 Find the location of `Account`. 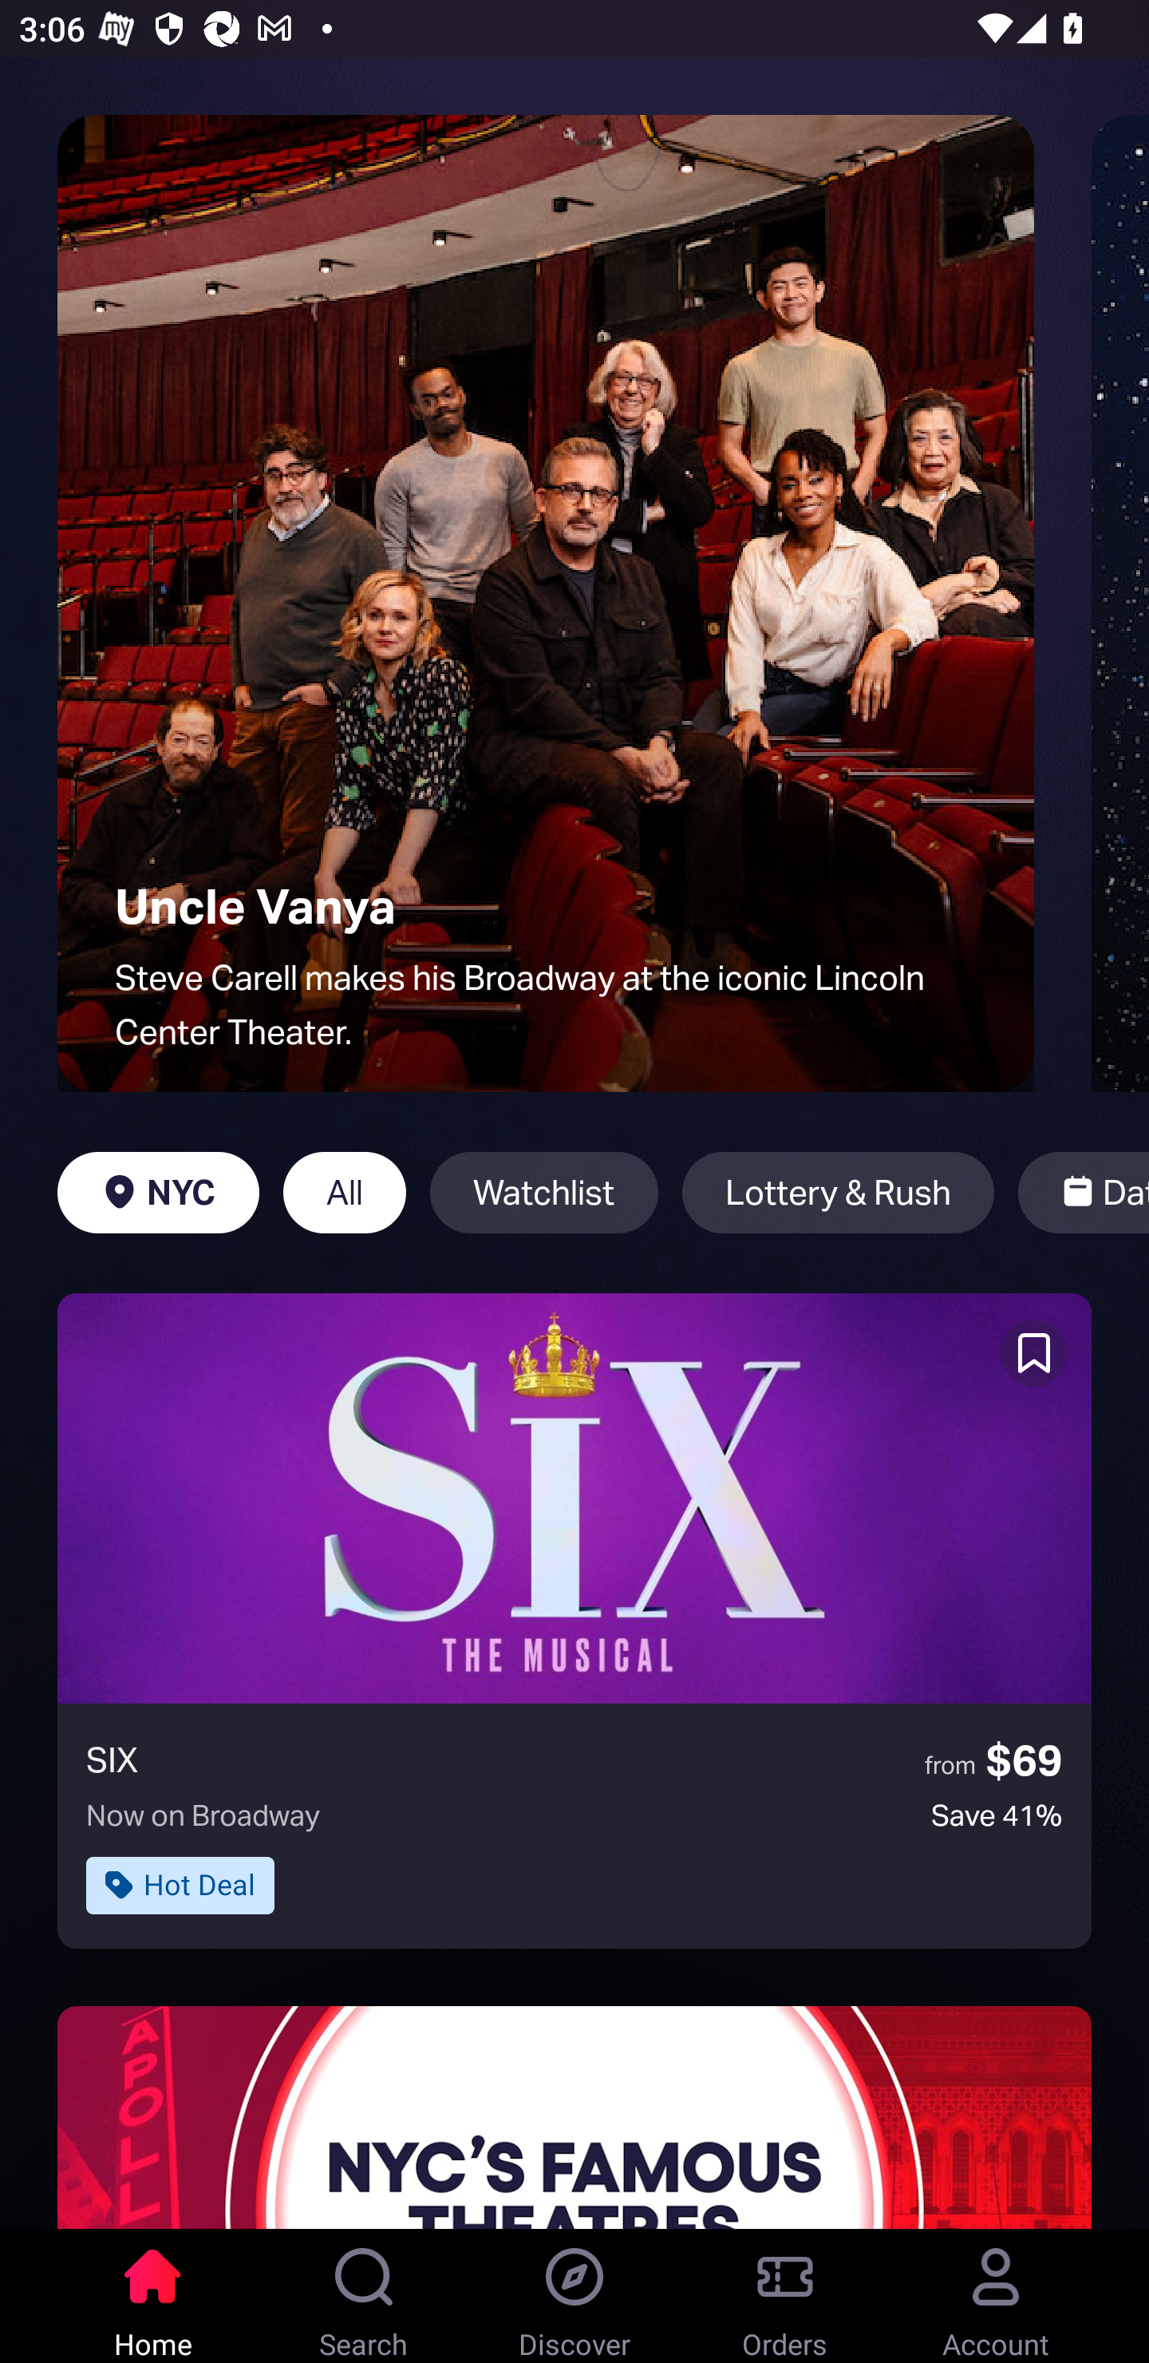

Account is located at coordinates (996, 2296).